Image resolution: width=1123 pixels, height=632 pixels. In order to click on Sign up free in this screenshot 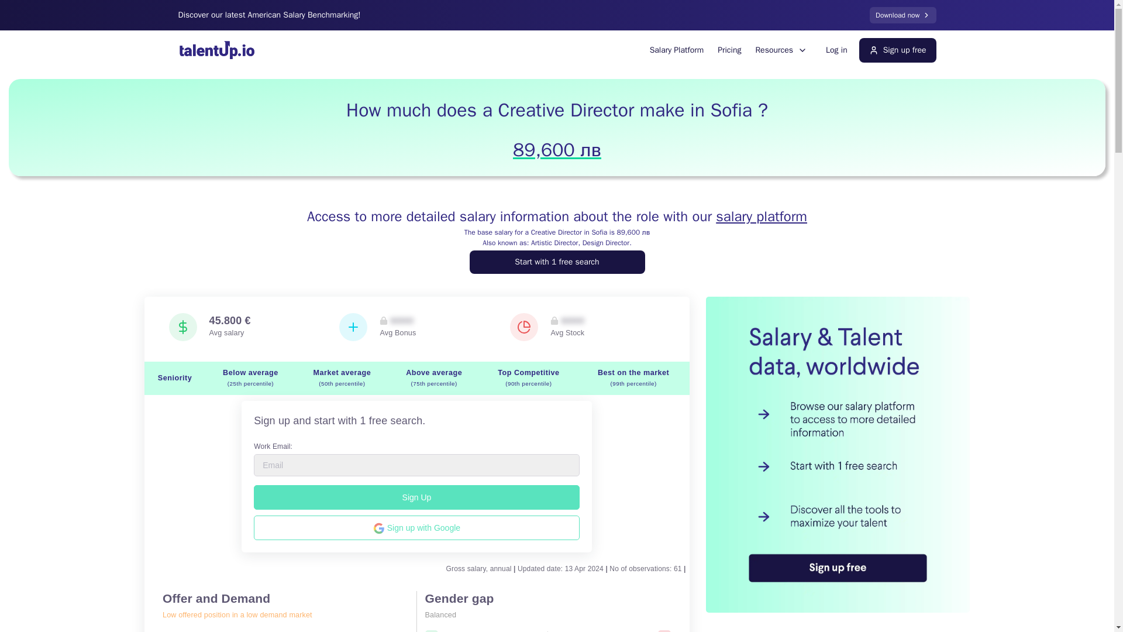, I will do `click(729, 50)`.